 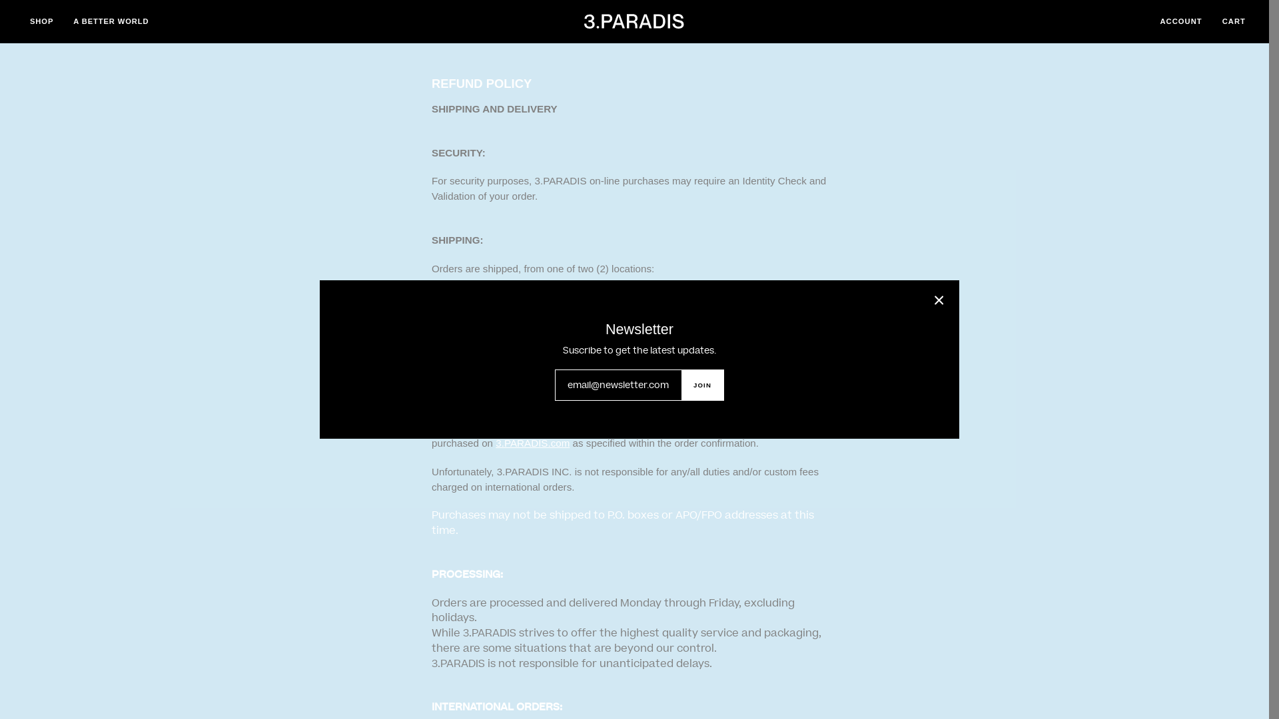 What do you see at coordinates (702, 385) in the screenshot?
I see `JOIN` at bounding box center [702, 385].